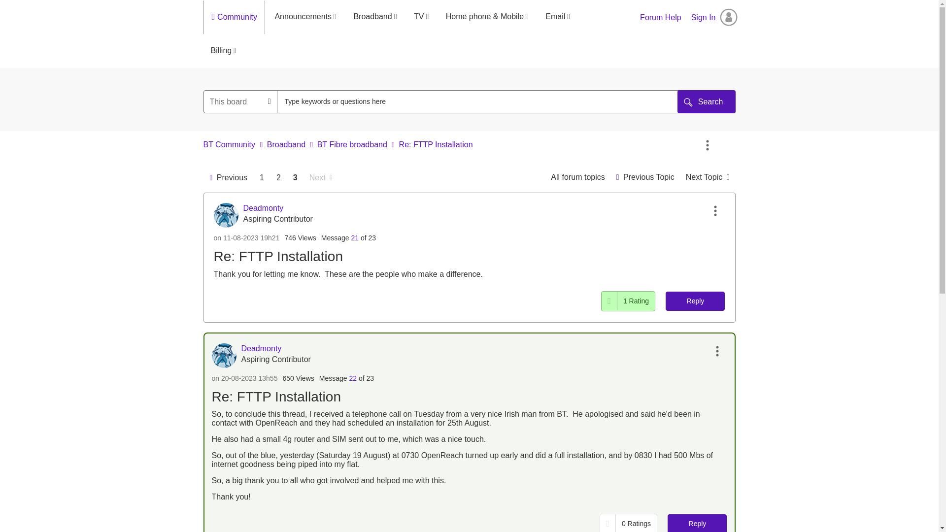 Image resolution: width=946 pixels, height=532 pixels. What do you see at coordinates (708, 145) in the screenshot?
I see `Show option menu` at bounding box center [708, 145].